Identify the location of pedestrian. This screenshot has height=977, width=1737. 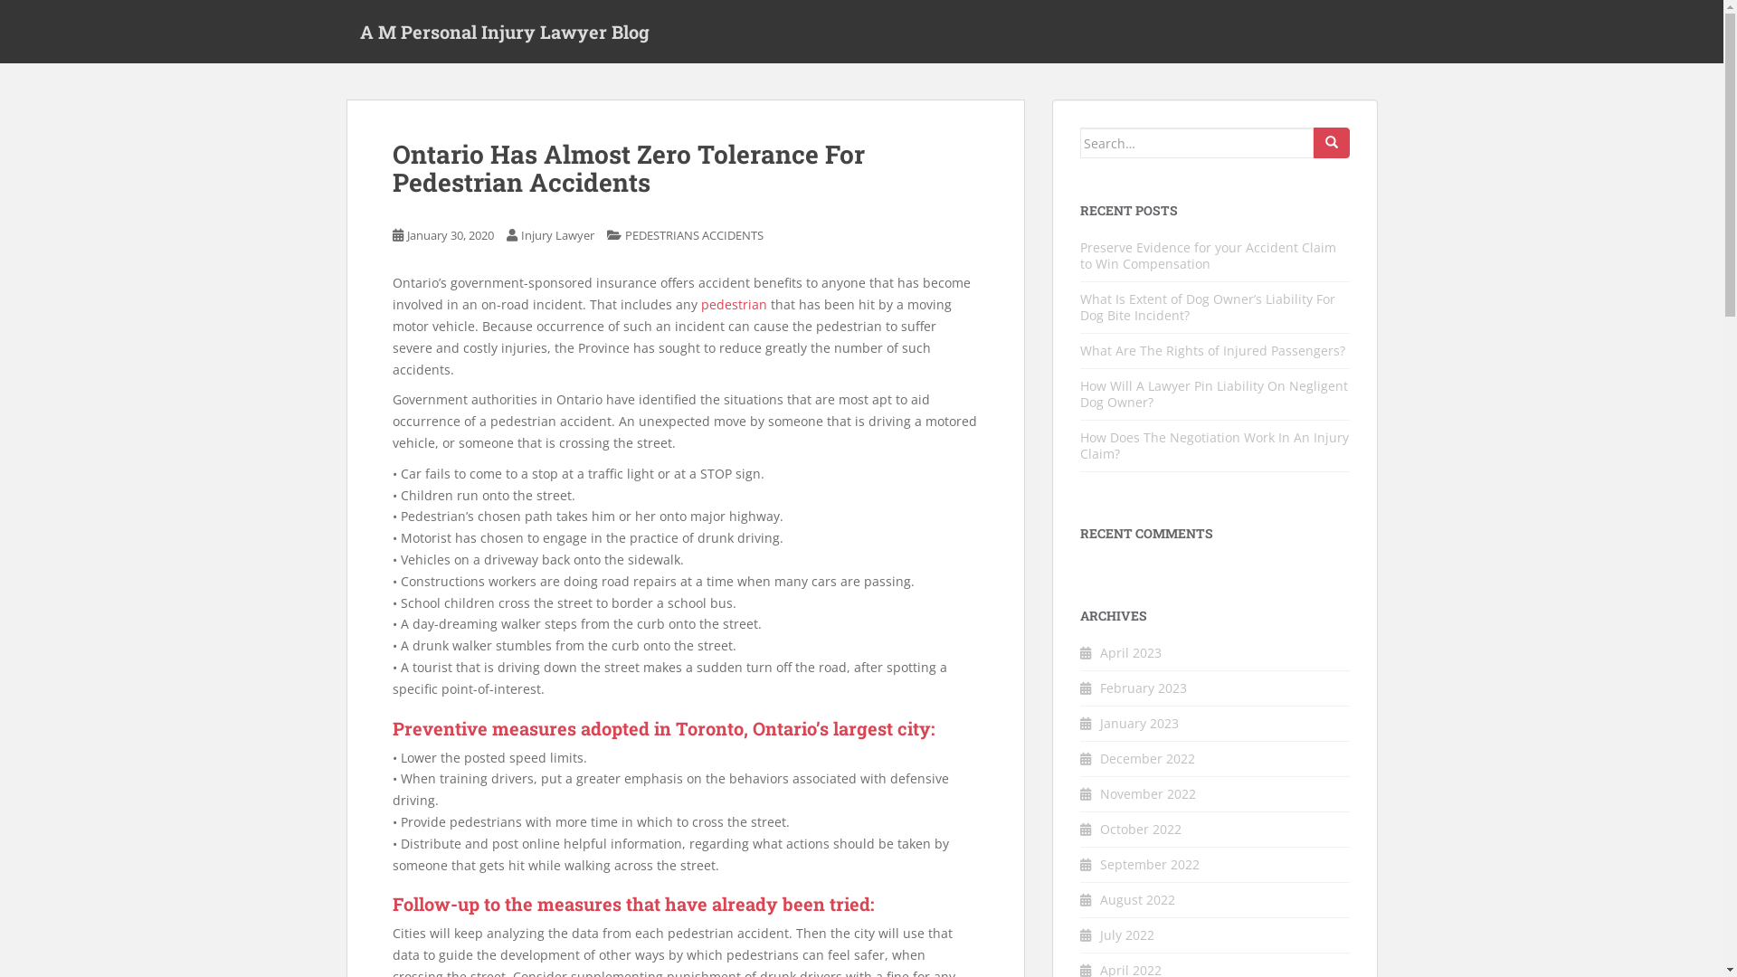
(733, 304).